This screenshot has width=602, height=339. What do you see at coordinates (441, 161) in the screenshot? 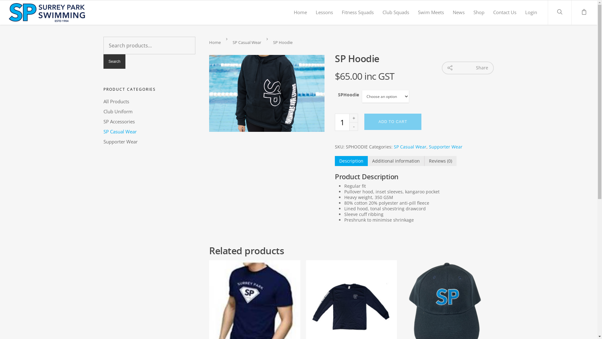
I see `Reviews (0)` at bounding box center [441, 161].